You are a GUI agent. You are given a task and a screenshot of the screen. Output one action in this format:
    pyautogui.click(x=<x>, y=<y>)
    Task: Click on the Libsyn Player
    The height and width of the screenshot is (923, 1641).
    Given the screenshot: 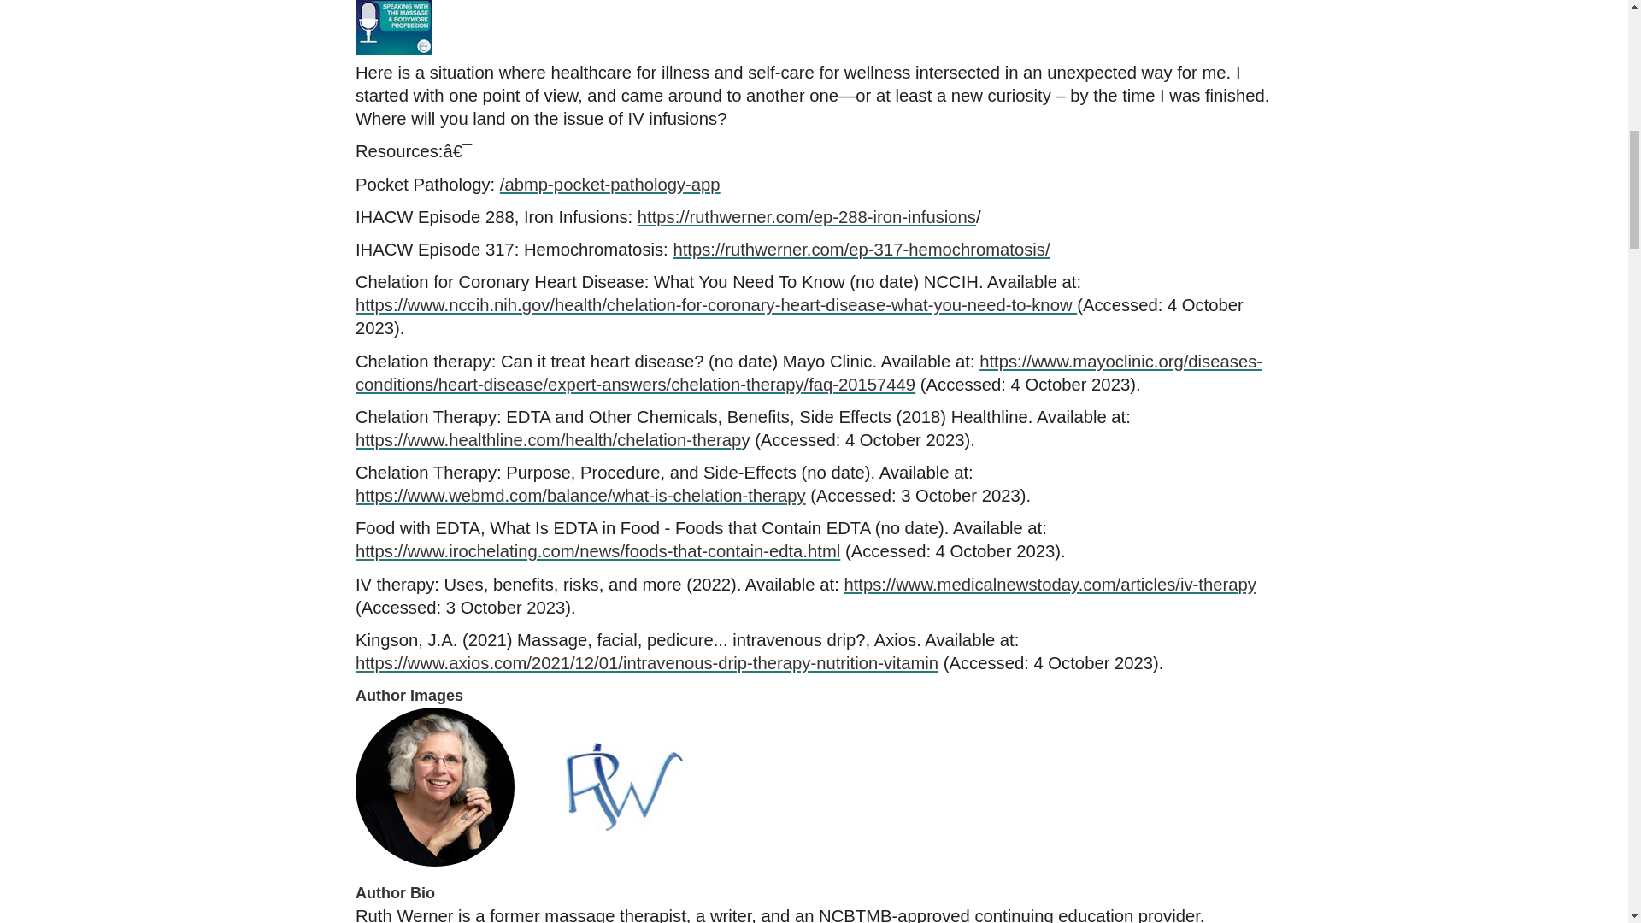 What is the action you would take?
    pyautogui.click(x=814, y=27)
    